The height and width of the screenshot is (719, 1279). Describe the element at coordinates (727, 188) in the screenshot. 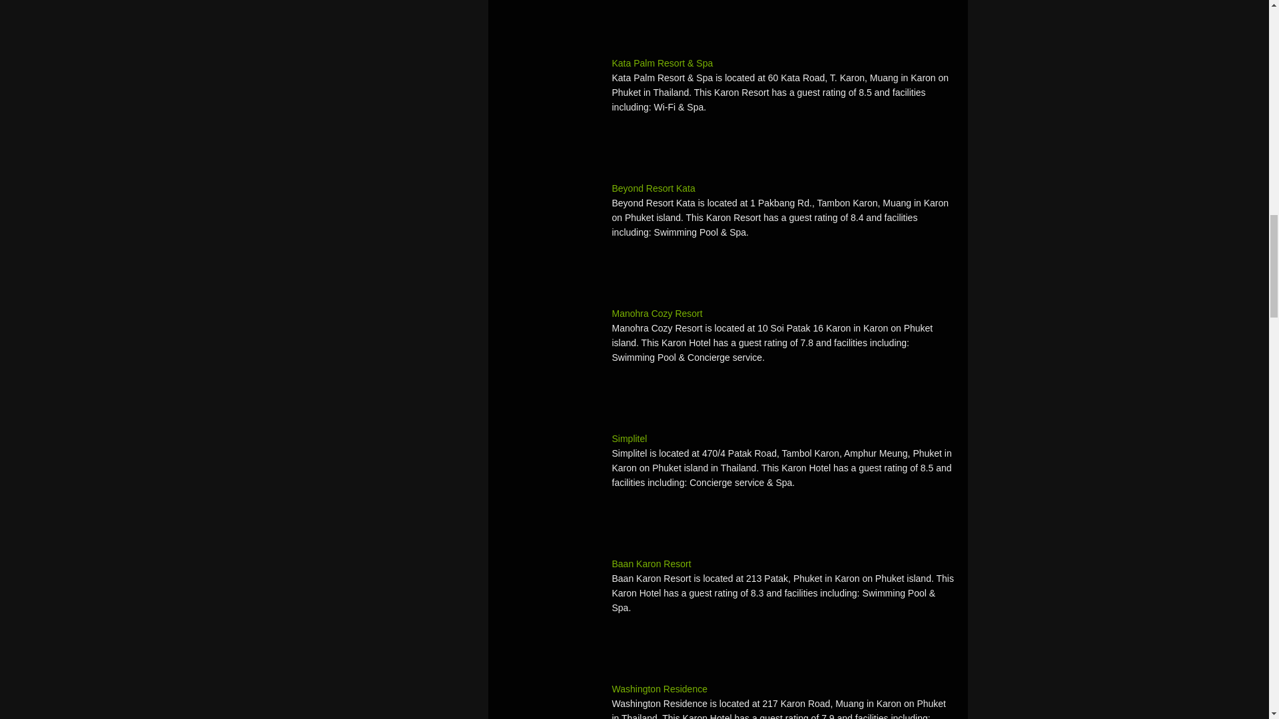

I see `Beyond Resort Kata` at that location.